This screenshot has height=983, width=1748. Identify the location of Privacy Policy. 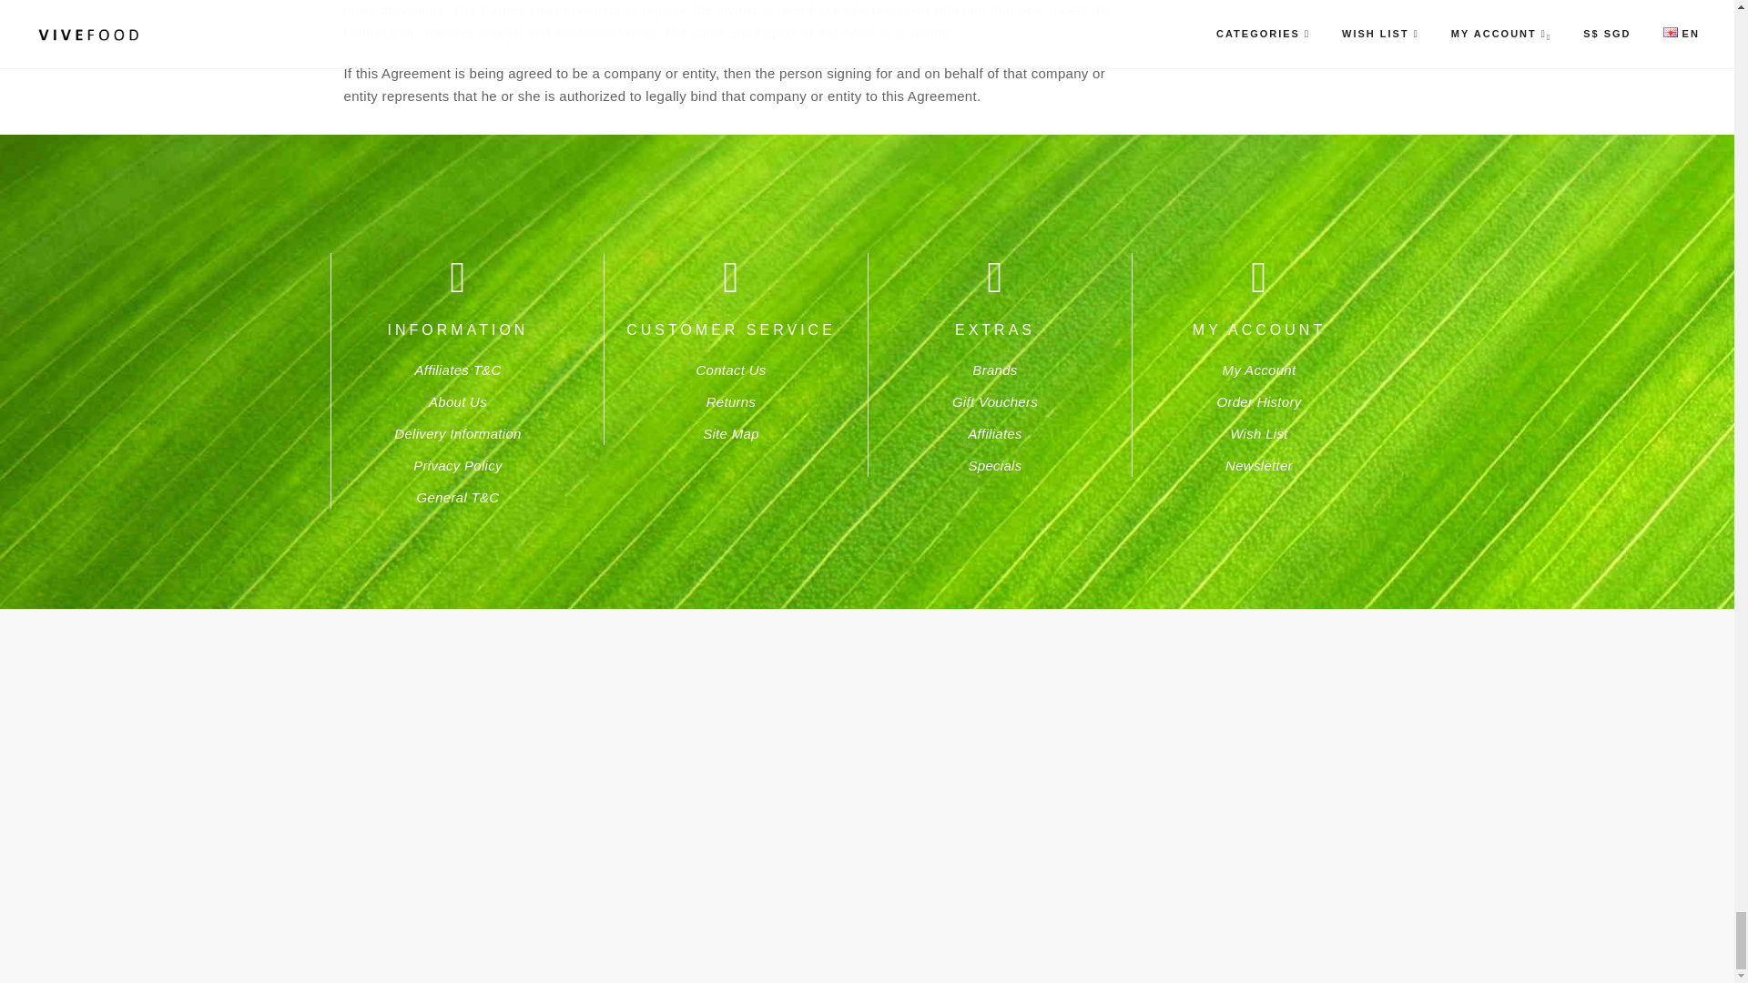
(457, 465).